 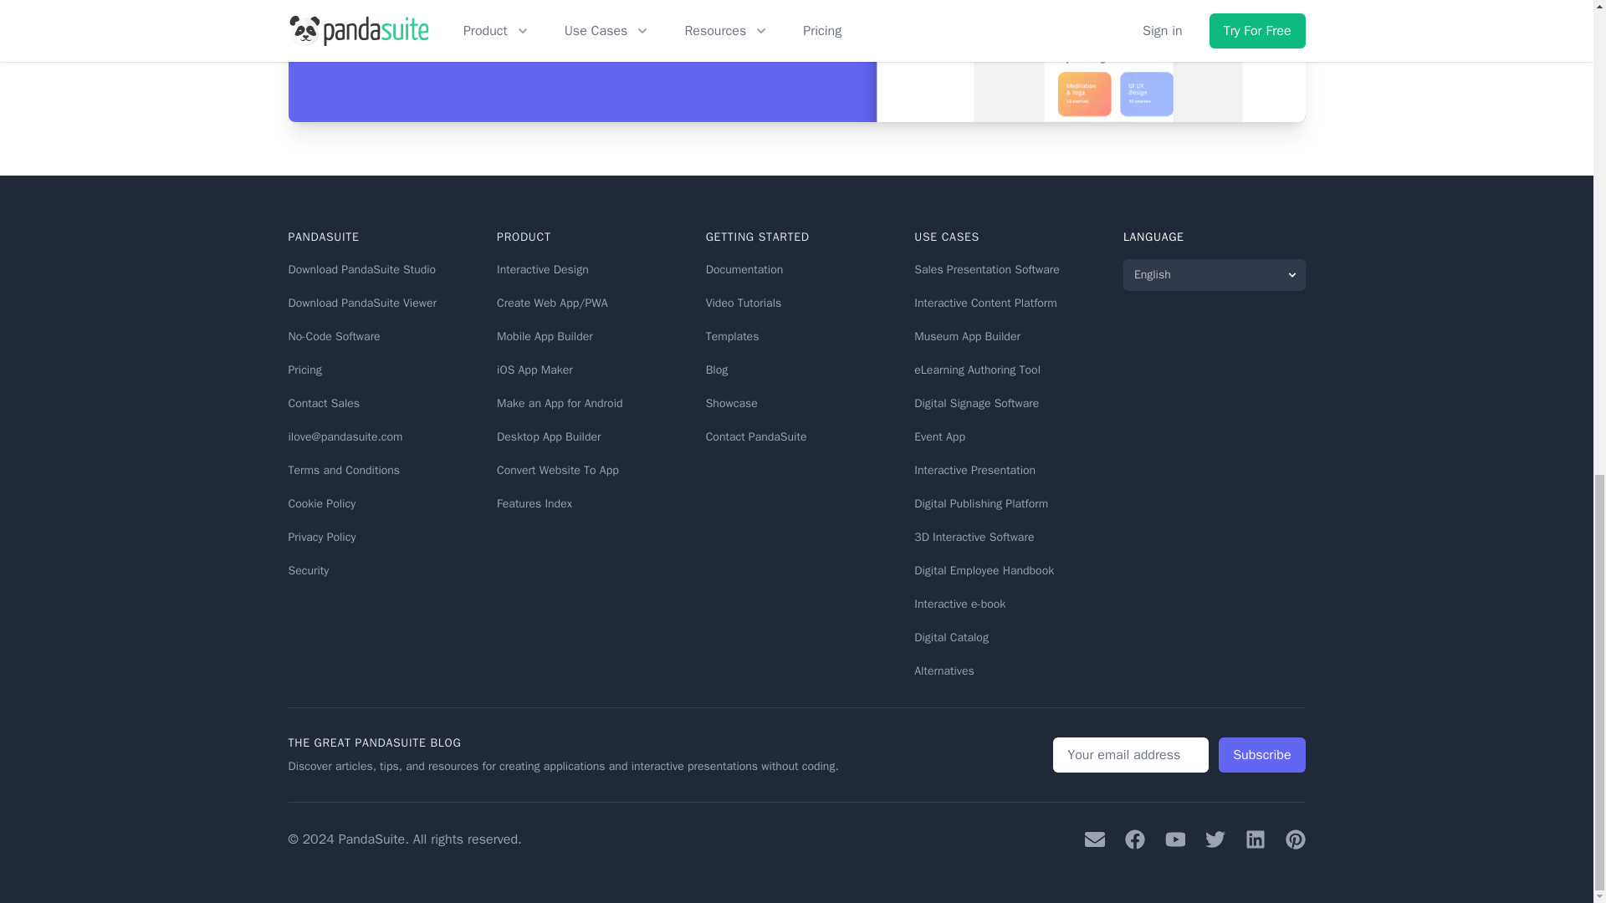 I want to click on Privacy Policy, so click(x=321, y=537).